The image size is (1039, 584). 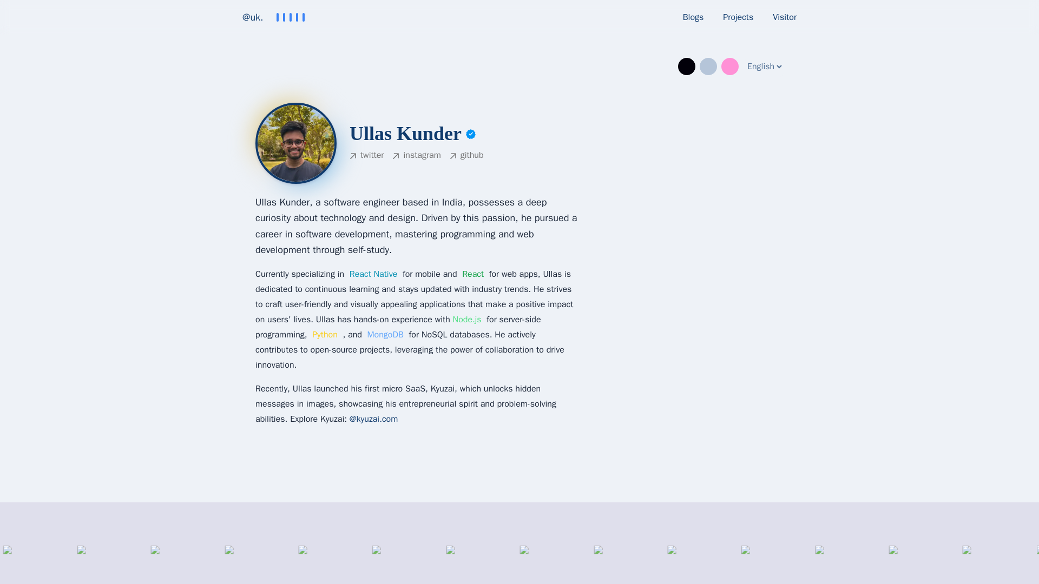 I want to click on Projects, so click(x=738, y=17).